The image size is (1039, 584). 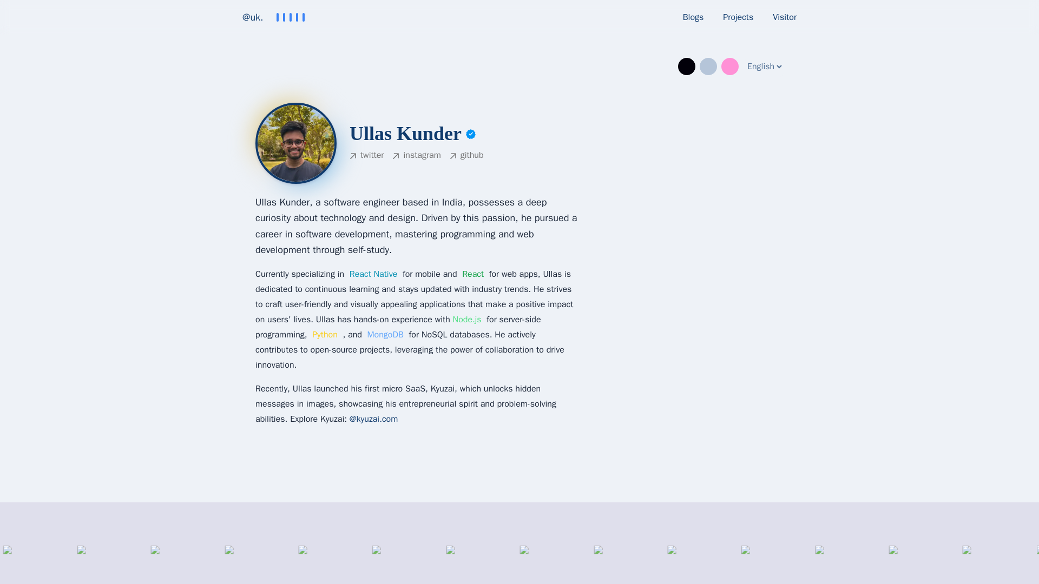 I want to click on Projects, so click(x=738, y=17).